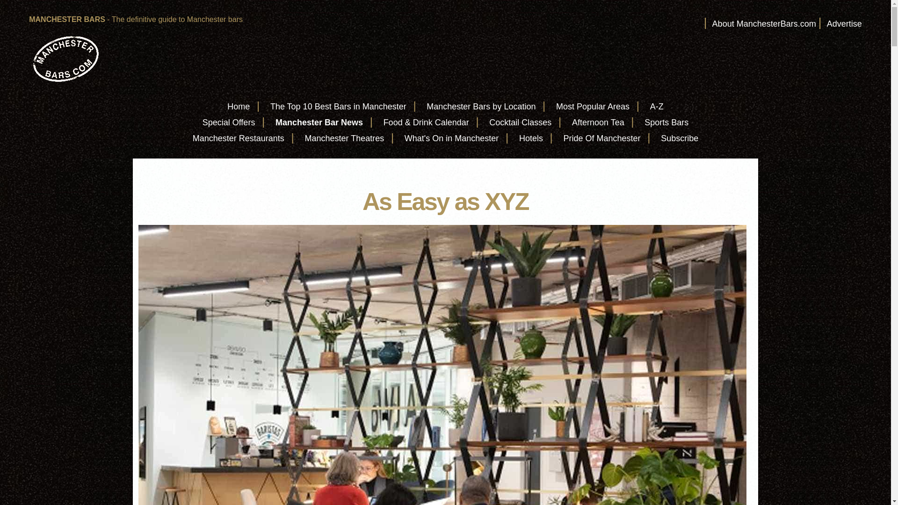 This screenshot has width=898, height=505. What do you see at coordinates (452, 138) in the screenshot?
I see `What's On in Manchester` at bounding box center [452, 138].